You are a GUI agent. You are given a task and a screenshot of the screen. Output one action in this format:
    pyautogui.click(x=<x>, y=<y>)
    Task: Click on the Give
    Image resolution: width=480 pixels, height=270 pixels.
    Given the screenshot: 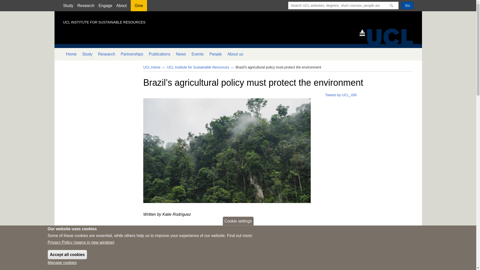 What is the action you would take?
    pyautogui.click(x=138, y=7)
    